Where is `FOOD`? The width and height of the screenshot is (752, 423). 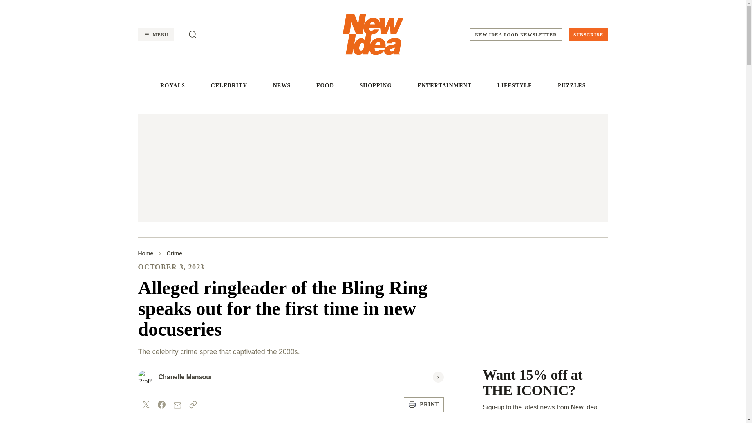
FOOD is located at coordinates (325, 85).